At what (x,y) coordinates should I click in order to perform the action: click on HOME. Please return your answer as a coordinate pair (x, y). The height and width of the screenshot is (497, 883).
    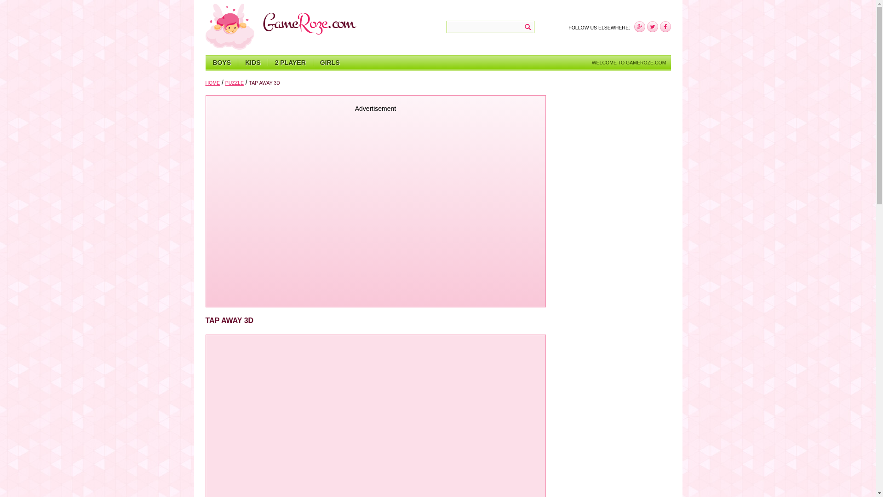
    Looking at the image, I should click on (212, 82).